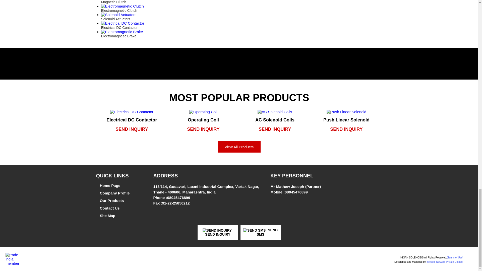  What do you see at coordinates (203, 112) in the screenshot?
I see `Operating Coil` at bounding box center [203, 112].